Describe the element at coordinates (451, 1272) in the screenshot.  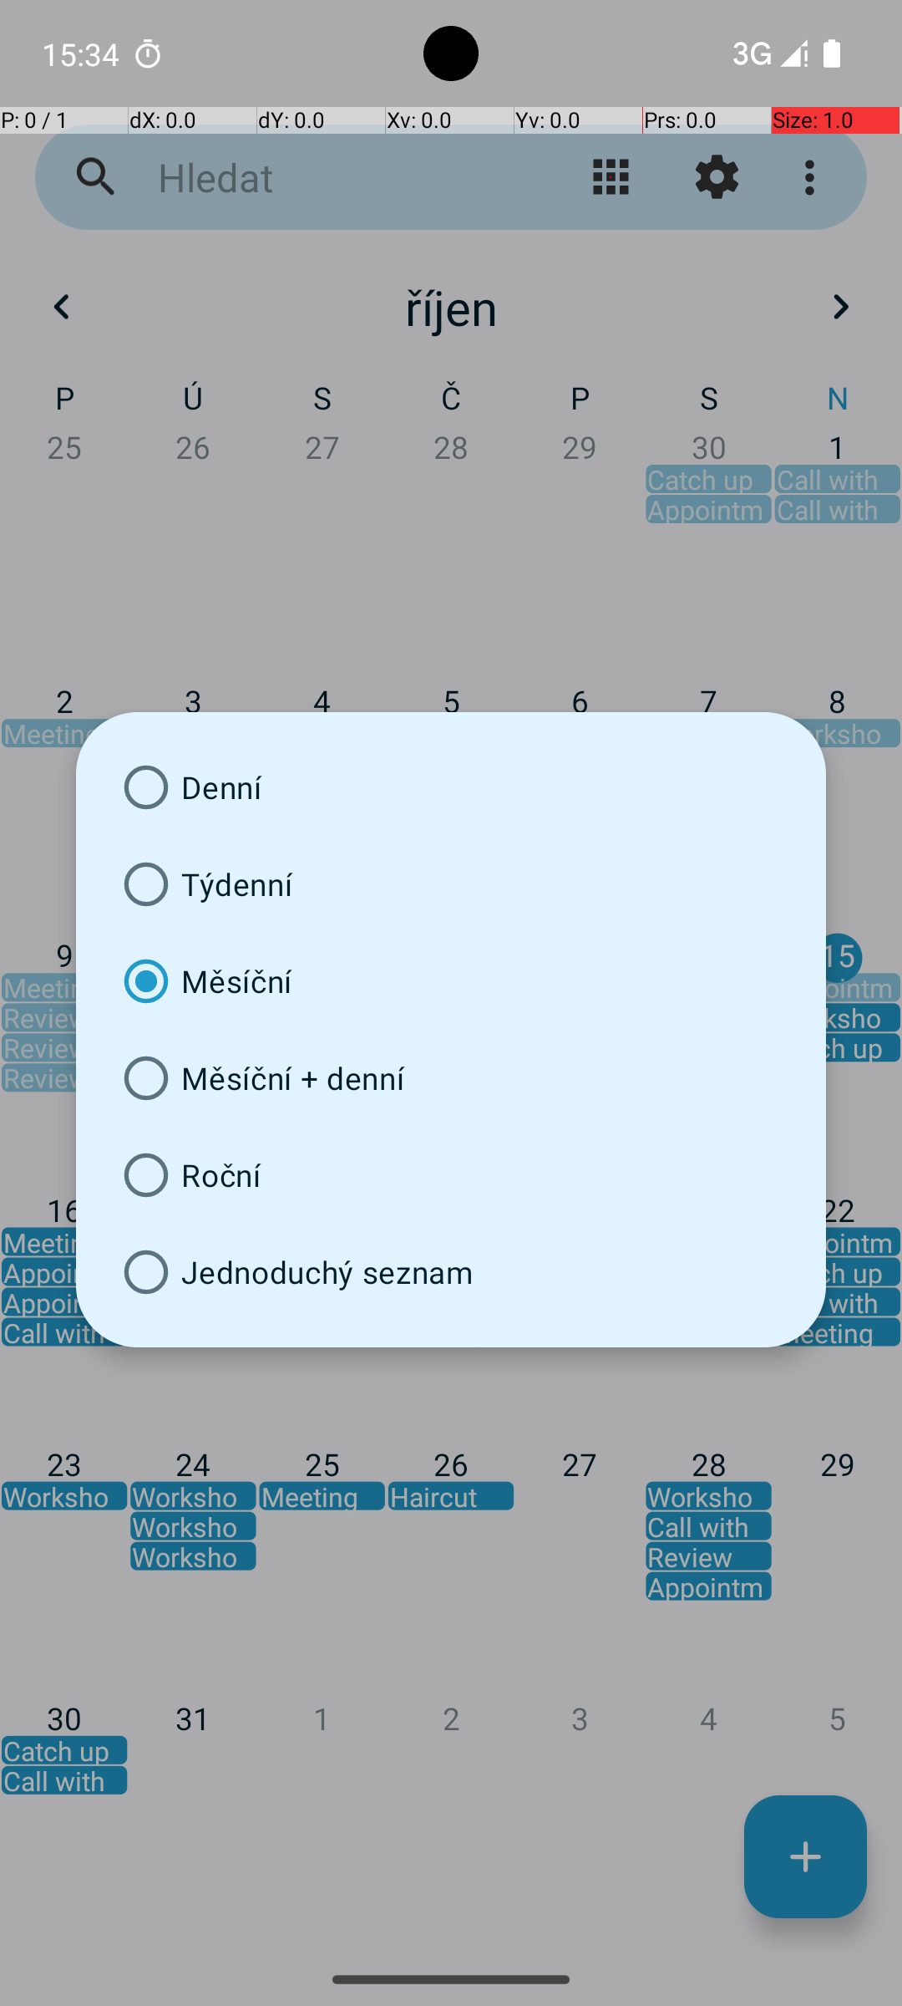
I see `Jednoduchý seznam` at that location.